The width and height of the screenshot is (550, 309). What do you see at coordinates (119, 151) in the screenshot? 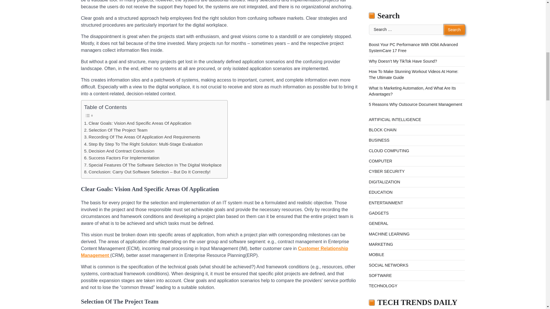
I see `Decision And Contract Conclusion` at bounding box center [119, 151].